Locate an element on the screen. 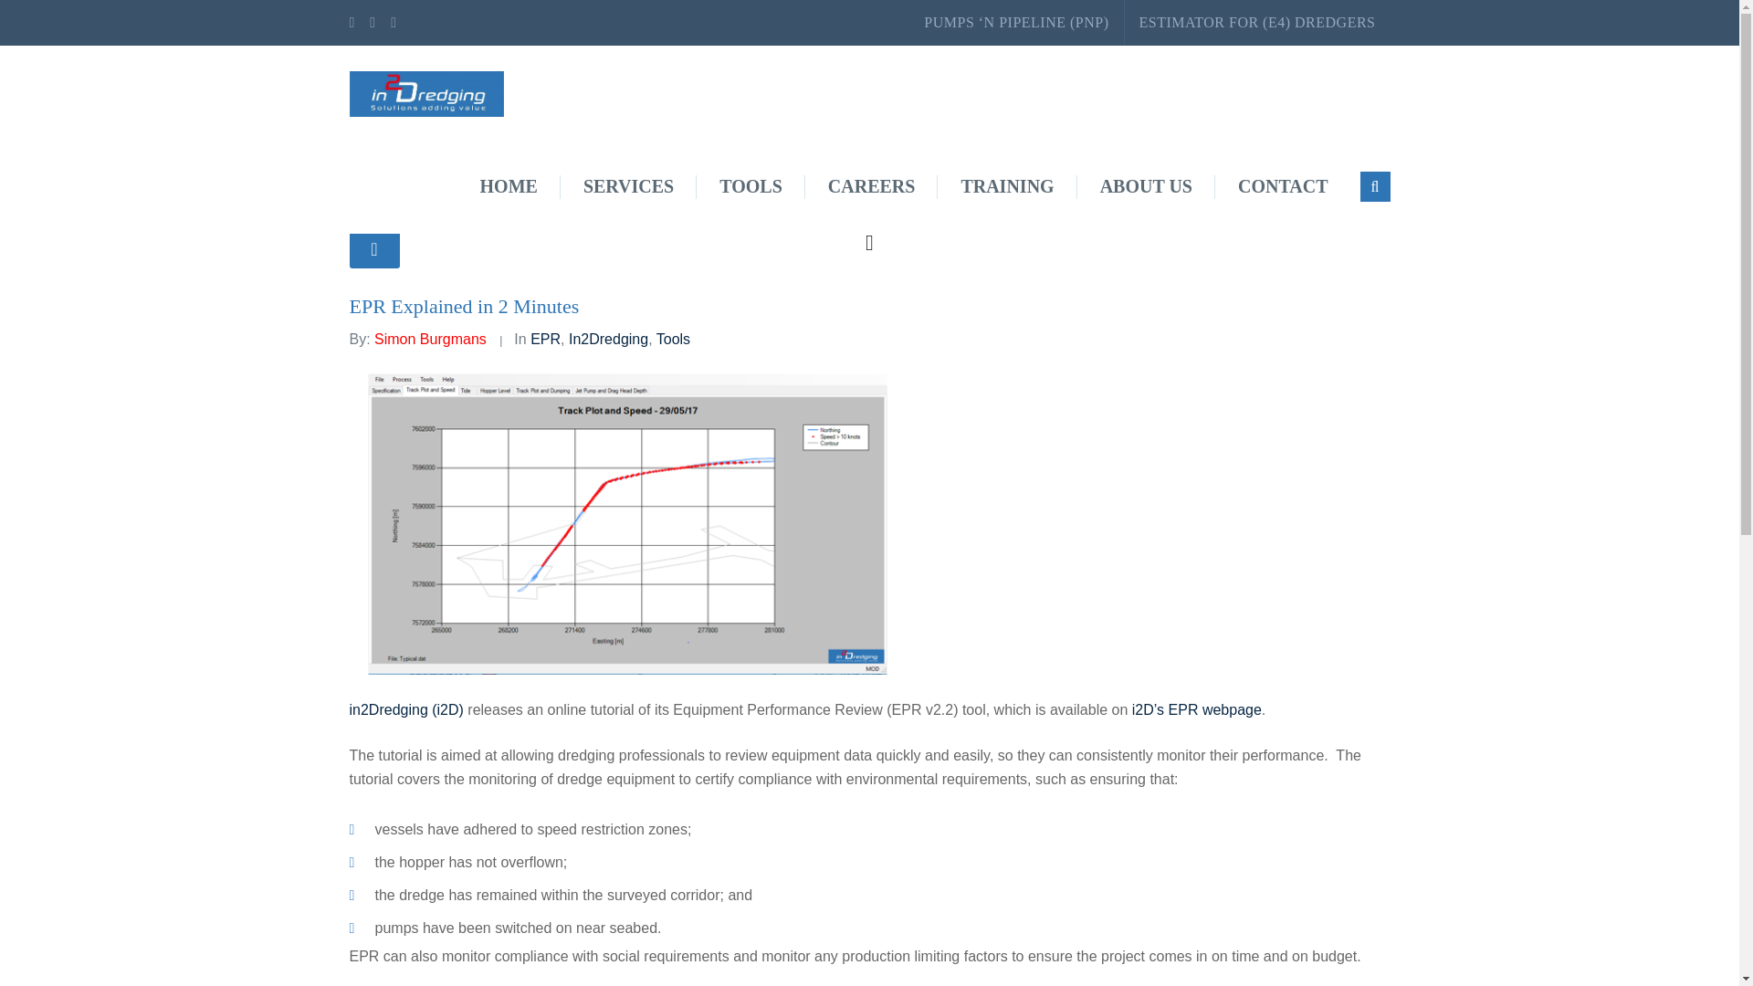  CAREERS is located at coordinates (871, 186).